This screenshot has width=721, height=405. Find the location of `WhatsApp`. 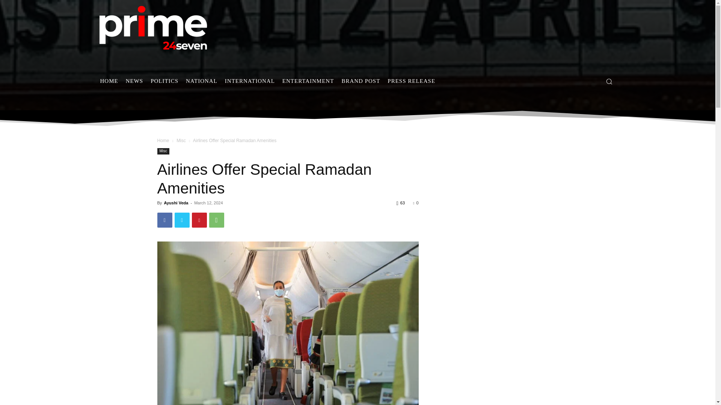

WhatsApp is located at coordinates (216, 220).